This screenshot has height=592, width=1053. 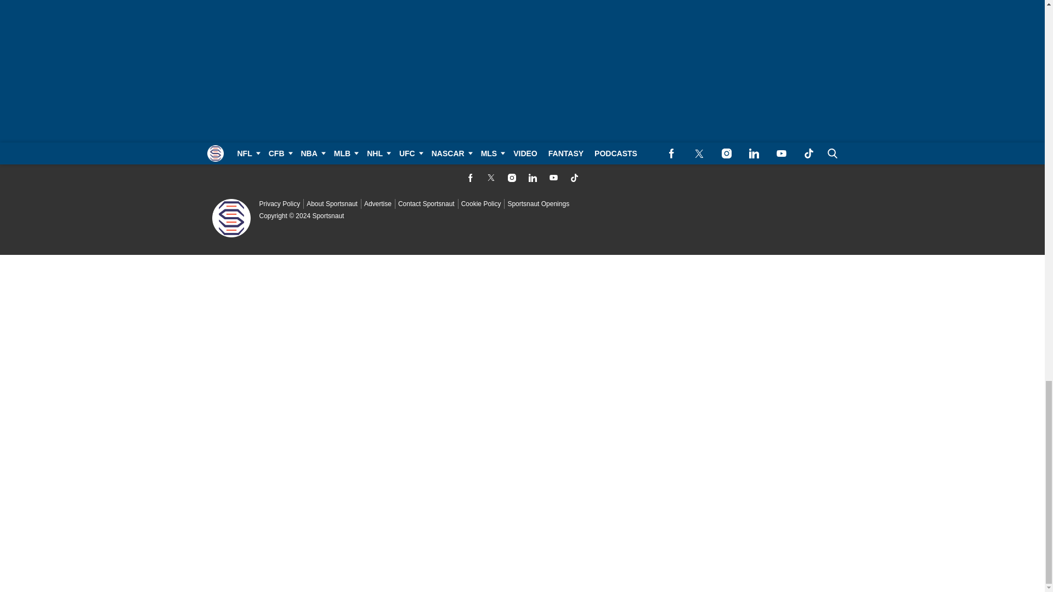 What do you see at coordinates (574, 178) in the screenshot?
I see `Connect with us on TikTok` at bounding box center [574, 178].